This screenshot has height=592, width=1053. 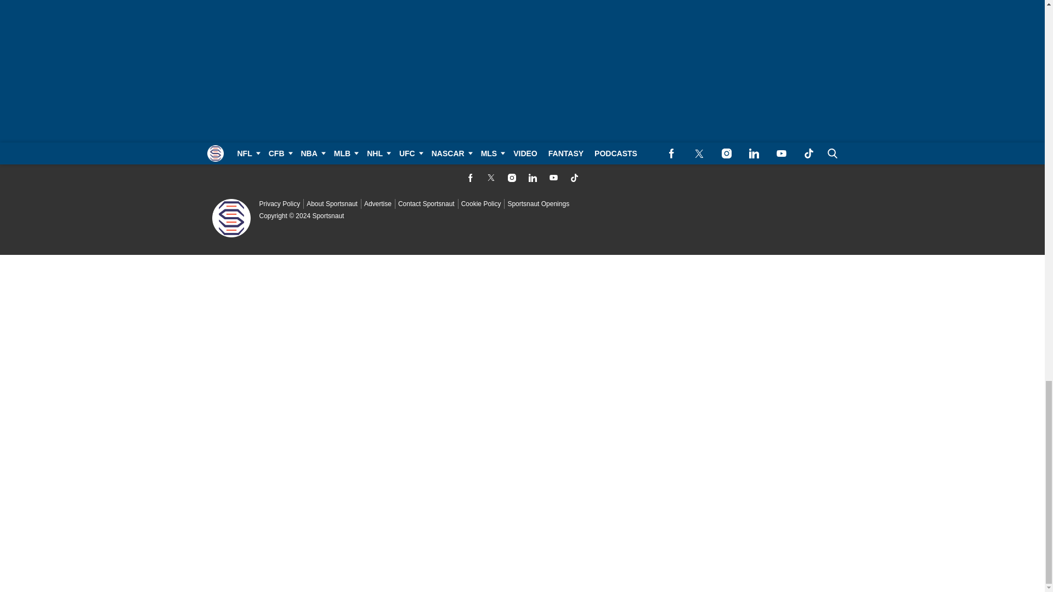 What do you see at coordinates (574, 178) in the screenshot?
I see `Connect with us on TikTok` at bounding box center [574, 178].